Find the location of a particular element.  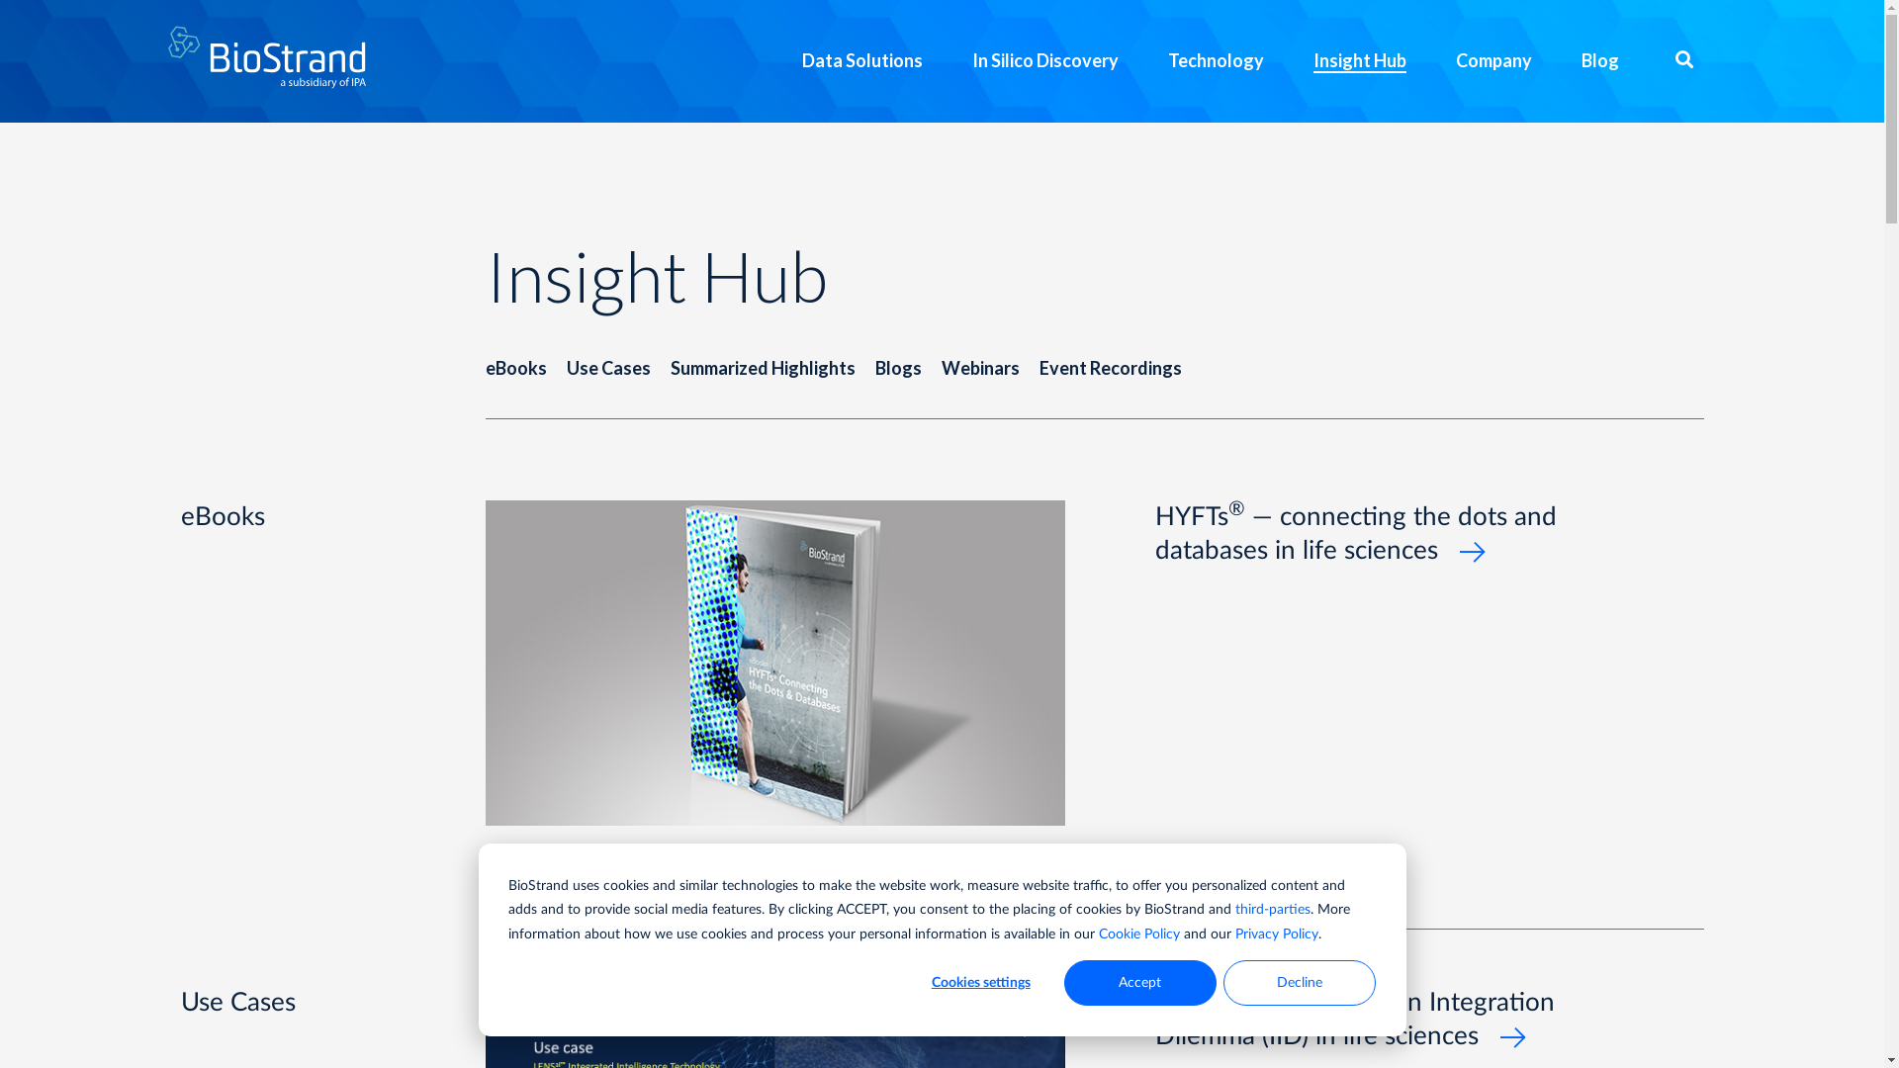

Skip to the main content. is located at coordinates (0, 0).